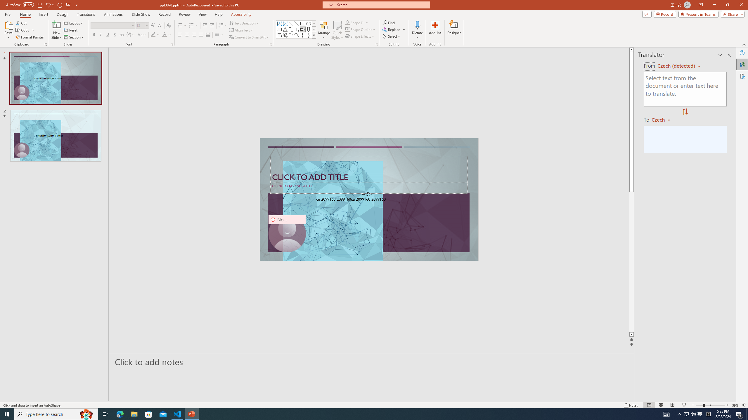 This screenshot has height=420, width=748. What do you see at coordinates (367, 194) in the screenshot?
I see `TextBox 7` at bounding box center [367, 194].